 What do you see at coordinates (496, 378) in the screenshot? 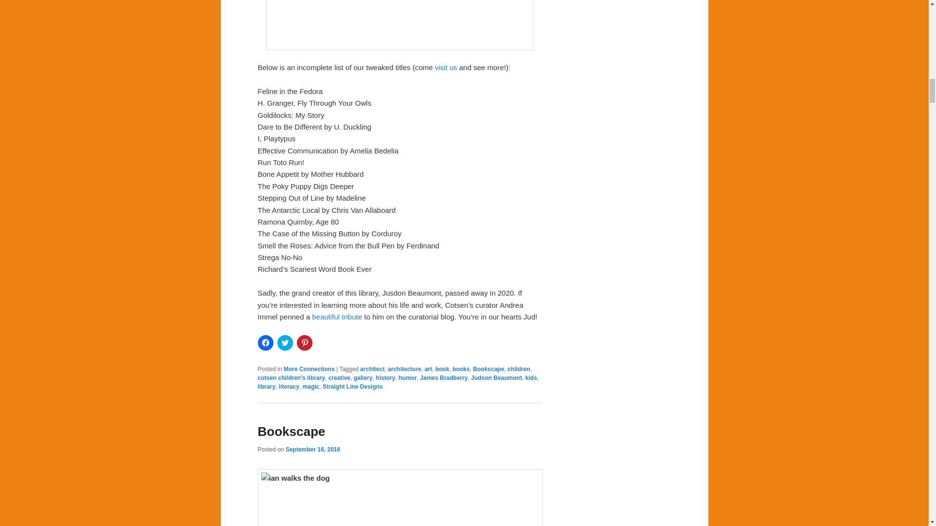
I see `Judson Beaumont` at bounding box center [496, 378].